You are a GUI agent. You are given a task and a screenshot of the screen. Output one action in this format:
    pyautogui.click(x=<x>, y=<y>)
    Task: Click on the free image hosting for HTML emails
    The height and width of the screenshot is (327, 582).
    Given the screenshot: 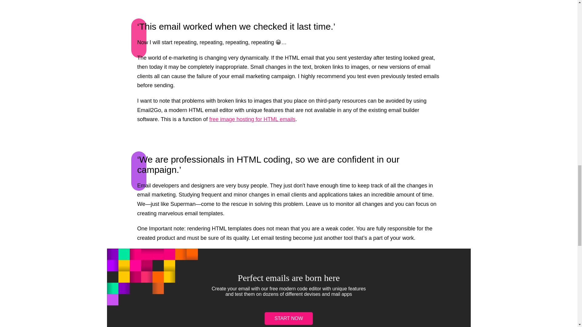 What is the action you would take?
    pyautogui.click(x=252, y=119)
    